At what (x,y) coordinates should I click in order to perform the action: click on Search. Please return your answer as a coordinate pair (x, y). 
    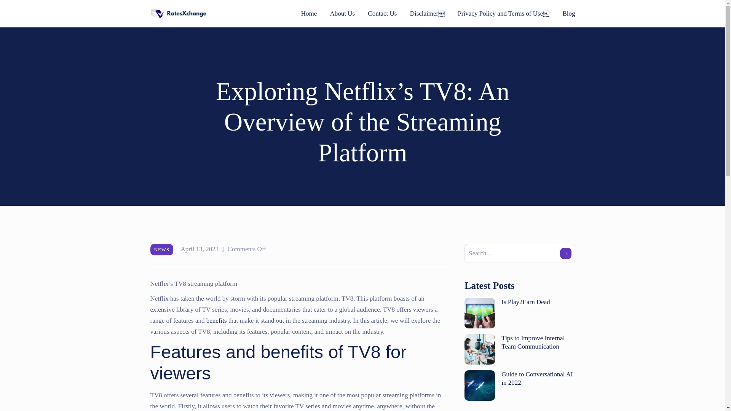
    Looking at the image, I should click on (565, 253).